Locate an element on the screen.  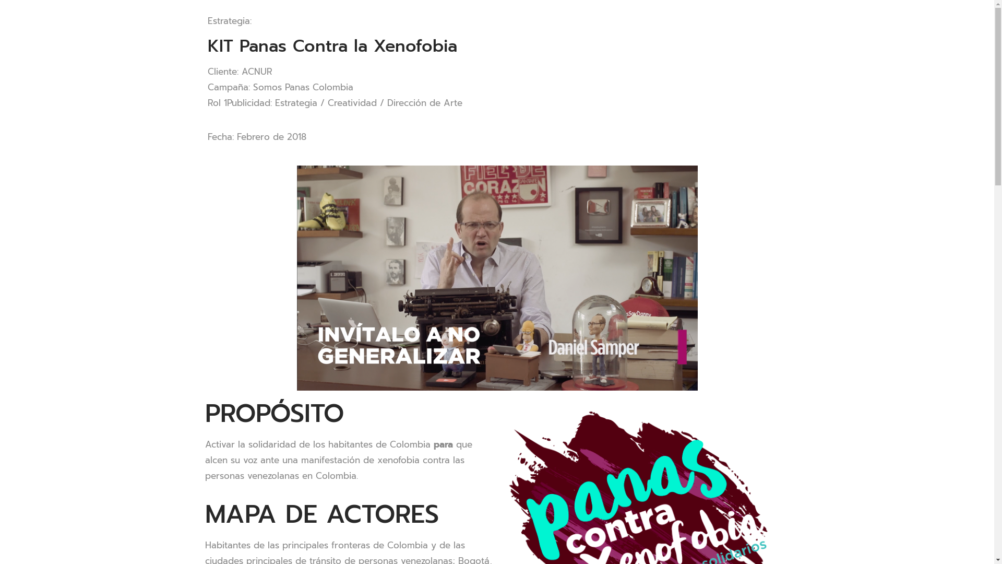
Recientes is located at coordinates (342, 500).